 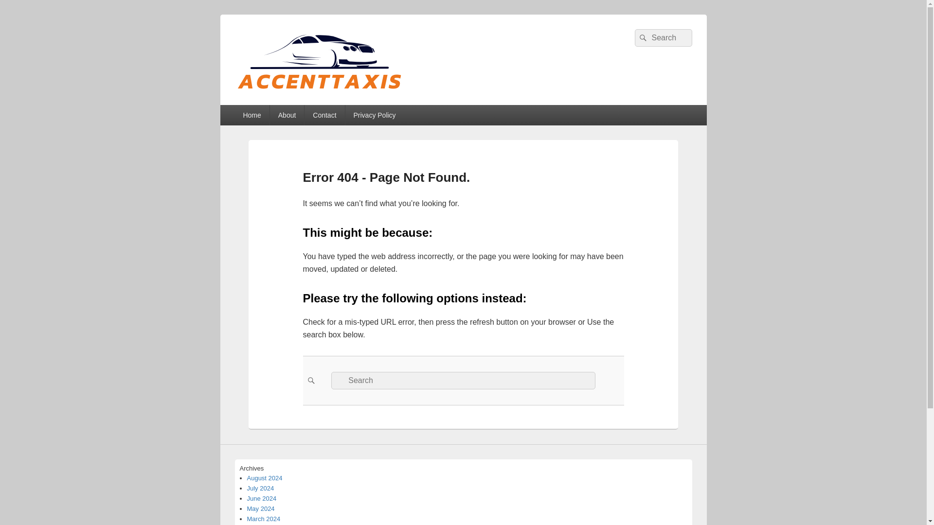 What do you see at coordinates (262, 498) in the screenshot?
I see `June 2024` at bounding box center [262, 498].